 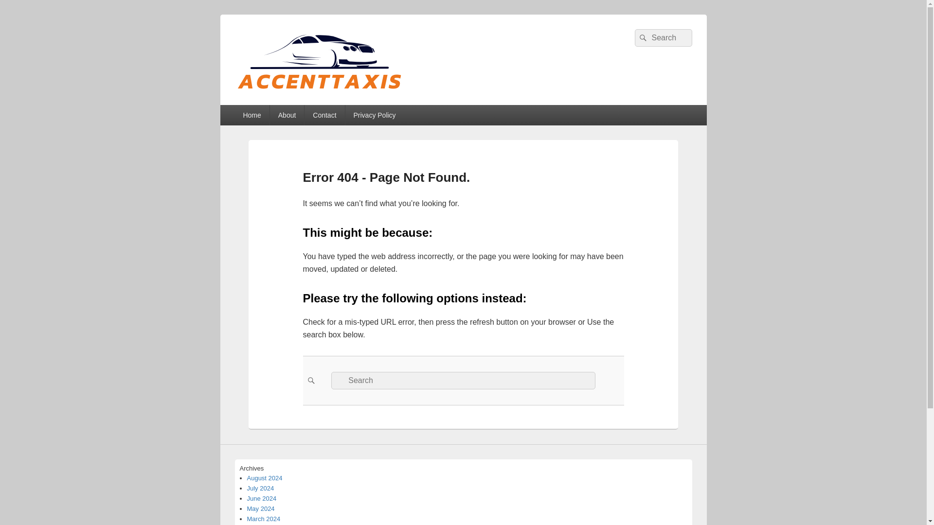 What do you see at coordinates (262, 498) in the screenshot?
I see `June 2024` at bounding box center [262, 498].